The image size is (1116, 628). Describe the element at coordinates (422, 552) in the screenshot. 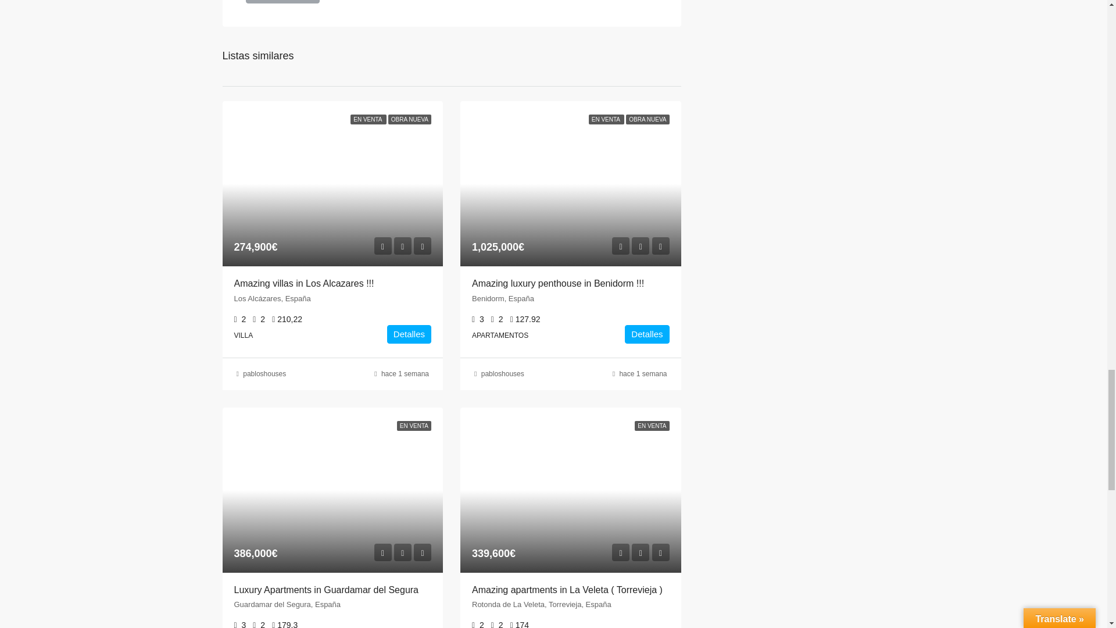

I see `Add to Compare` at that location.